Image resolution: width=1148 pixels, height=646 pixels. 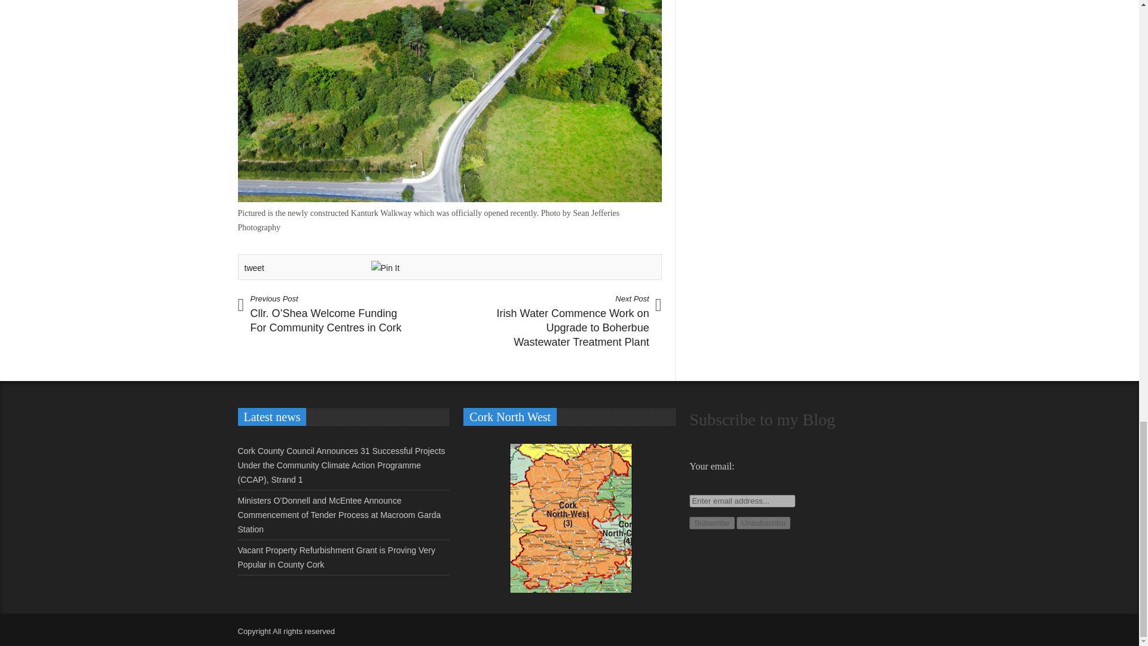 I want to click on Enter email address..., so click(x=743, y=501).